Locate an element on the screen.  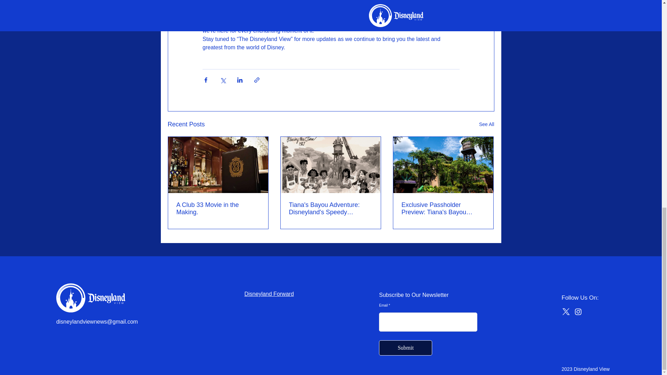
A Club 33 Movie in the Making. is located at coordinates (218, 208).